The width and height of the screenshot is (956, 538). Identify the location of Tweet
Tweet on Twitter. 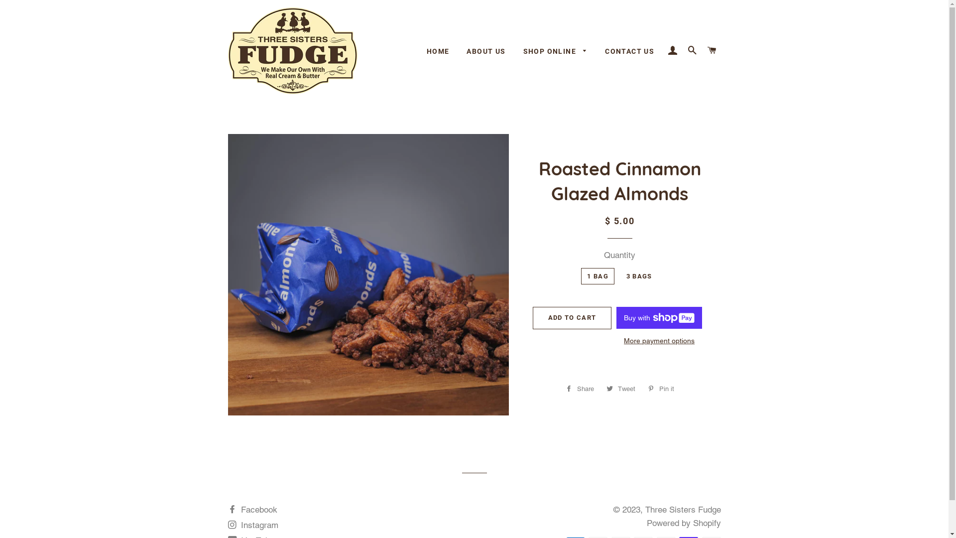
(621, 389).